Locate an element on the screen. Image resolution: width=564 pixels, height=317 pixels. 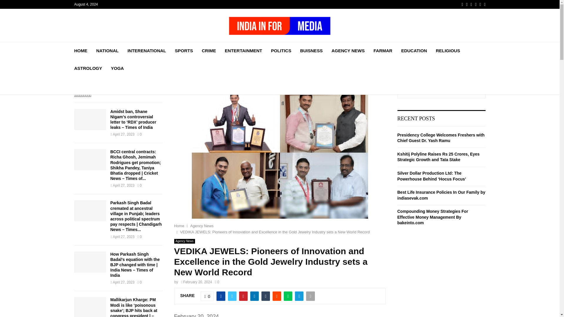
Home is located at coordinates (179, 226).